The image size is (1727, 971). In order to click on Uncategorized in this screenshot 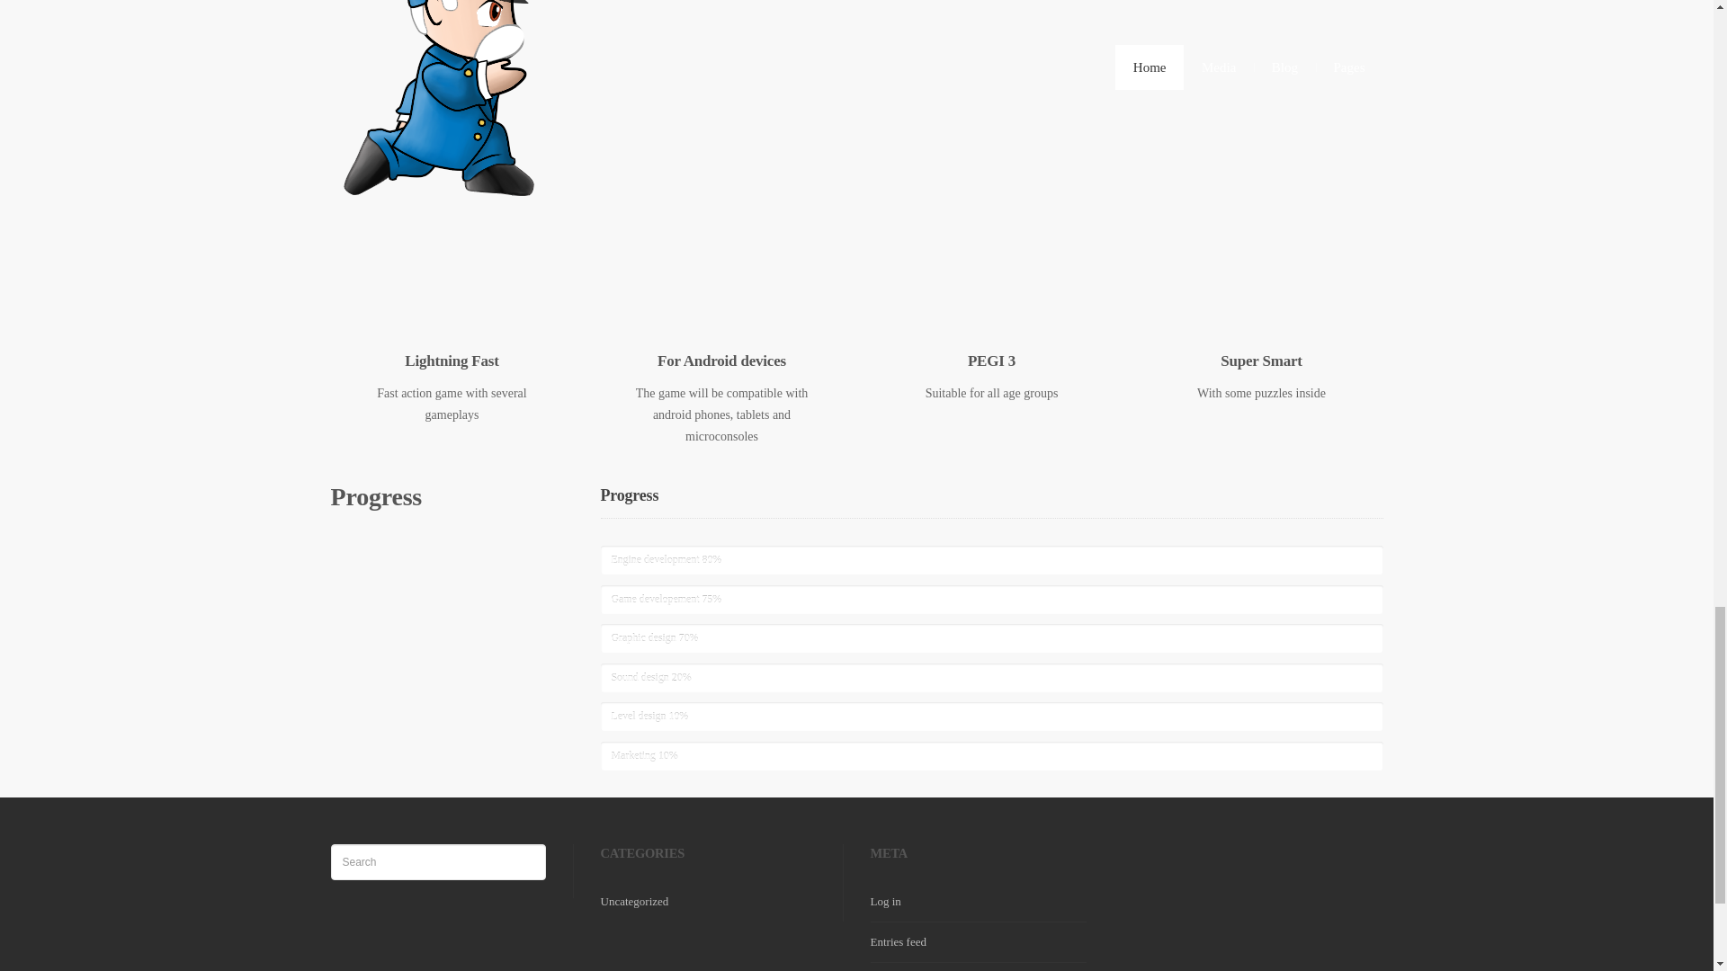, I will do `click(635, 901)`.